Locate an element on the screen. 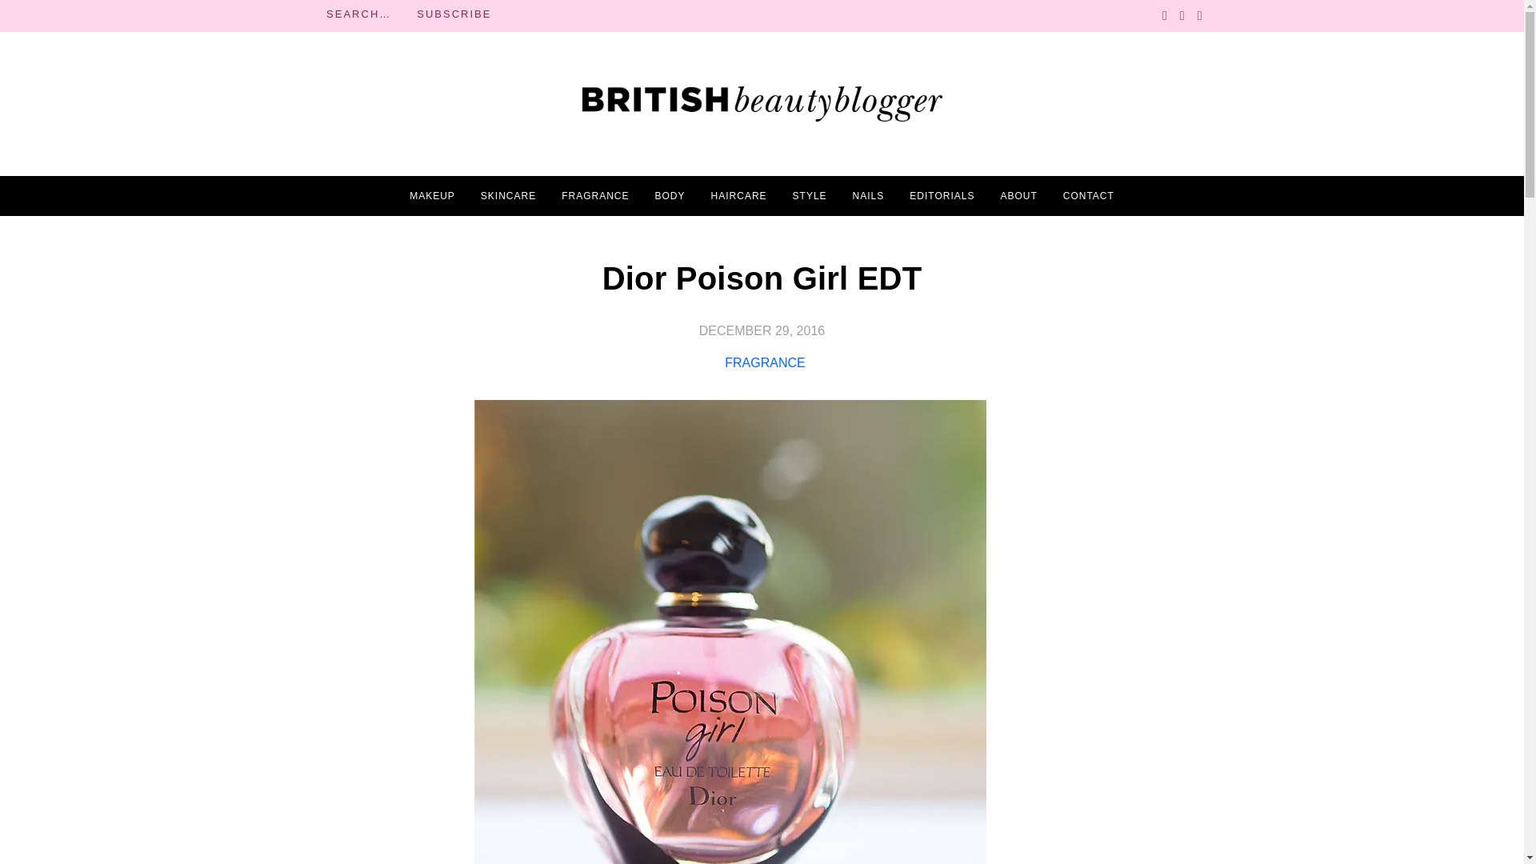  SKINCARE is located at coordinates (508, 196).